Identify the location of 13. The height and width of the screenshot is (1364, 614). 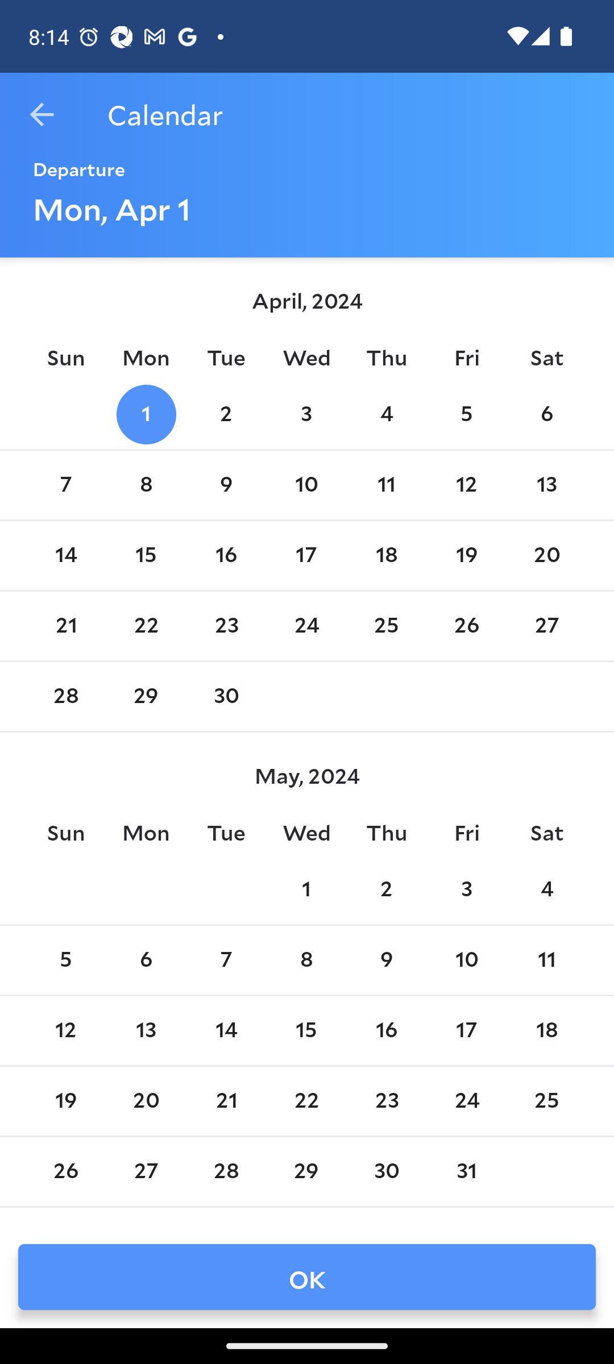
(146, 1031).